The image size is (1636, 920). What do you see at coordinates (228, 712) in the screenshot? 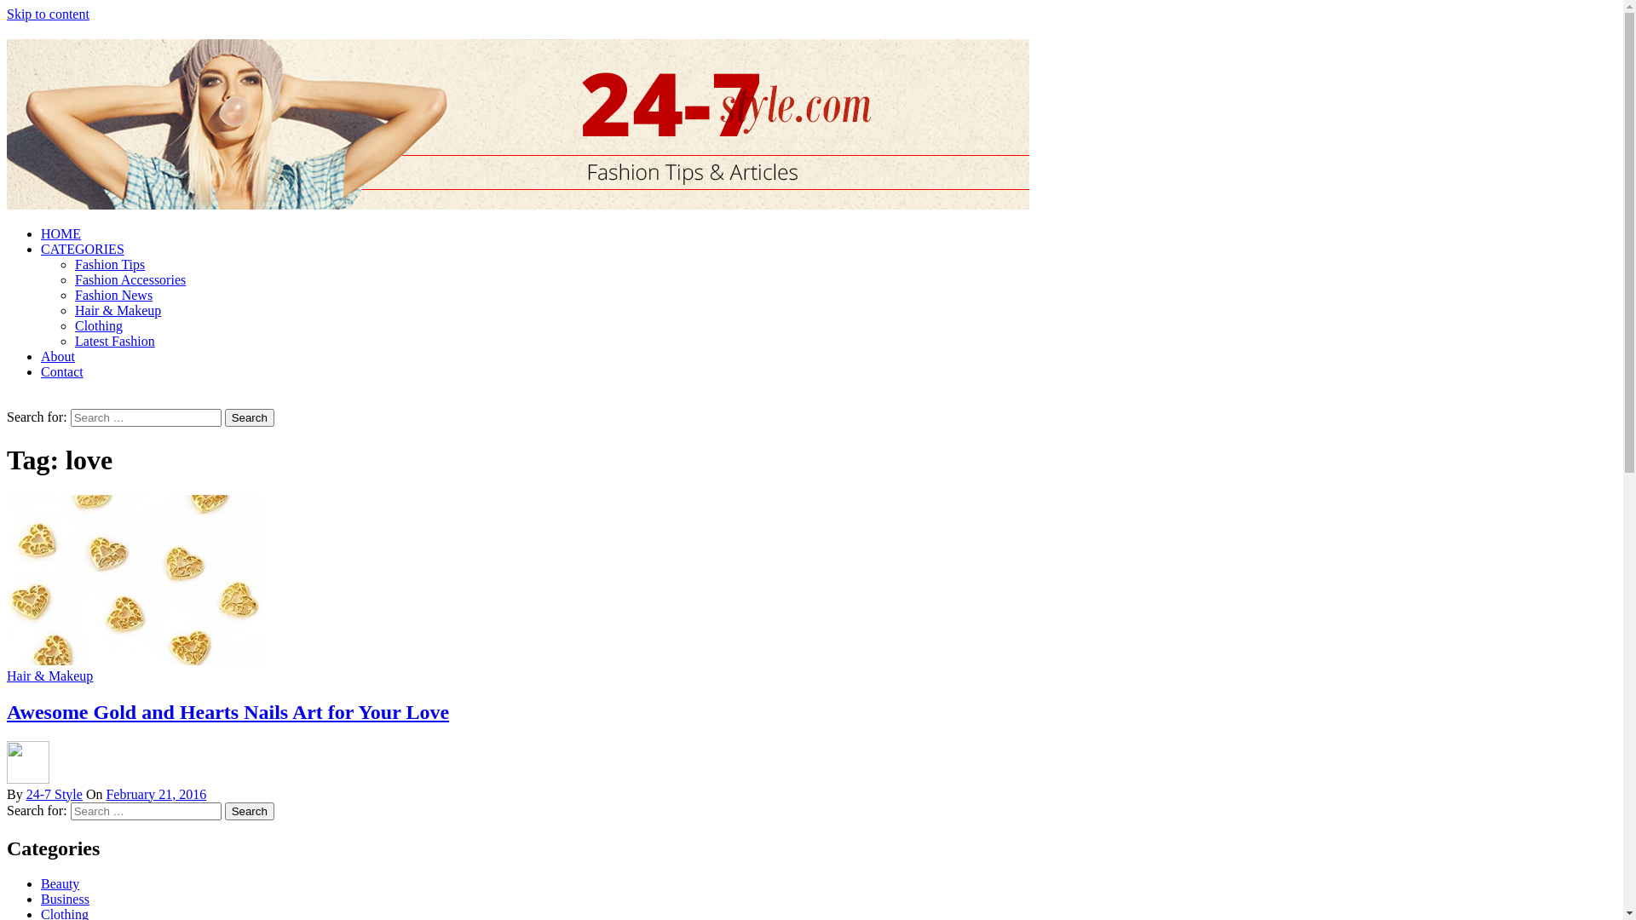
I see `Awesome Gold and Hearts Nails Art for Your Love` at bounding box center [228, 712].